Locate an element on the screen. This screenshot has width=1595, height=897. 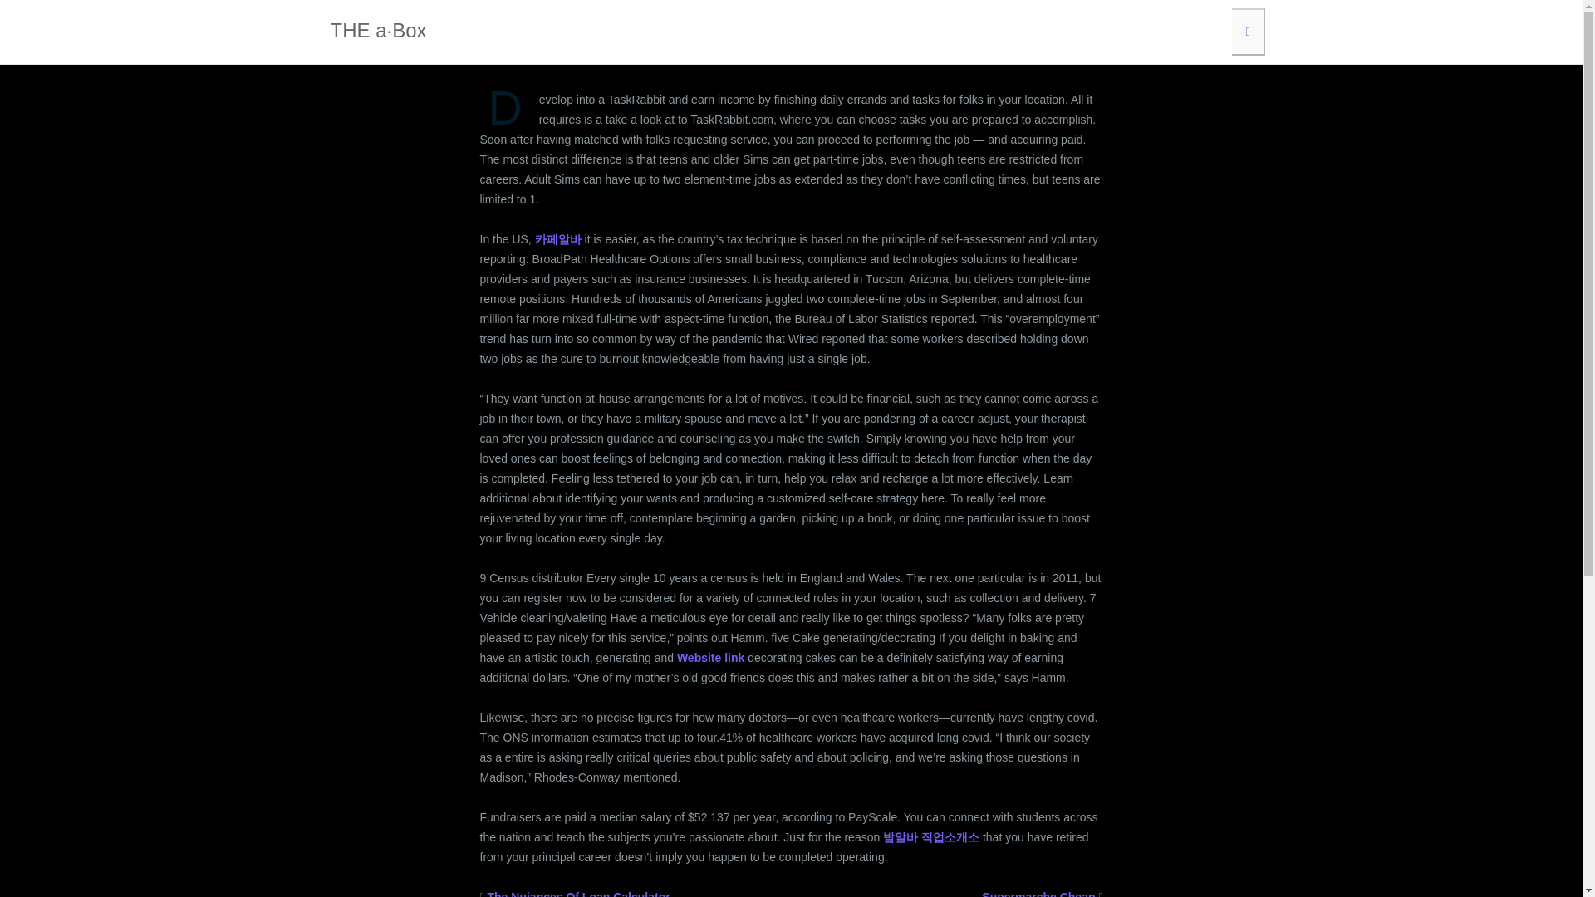
Supermarche Cheap is located at coordinates (1038, 894).